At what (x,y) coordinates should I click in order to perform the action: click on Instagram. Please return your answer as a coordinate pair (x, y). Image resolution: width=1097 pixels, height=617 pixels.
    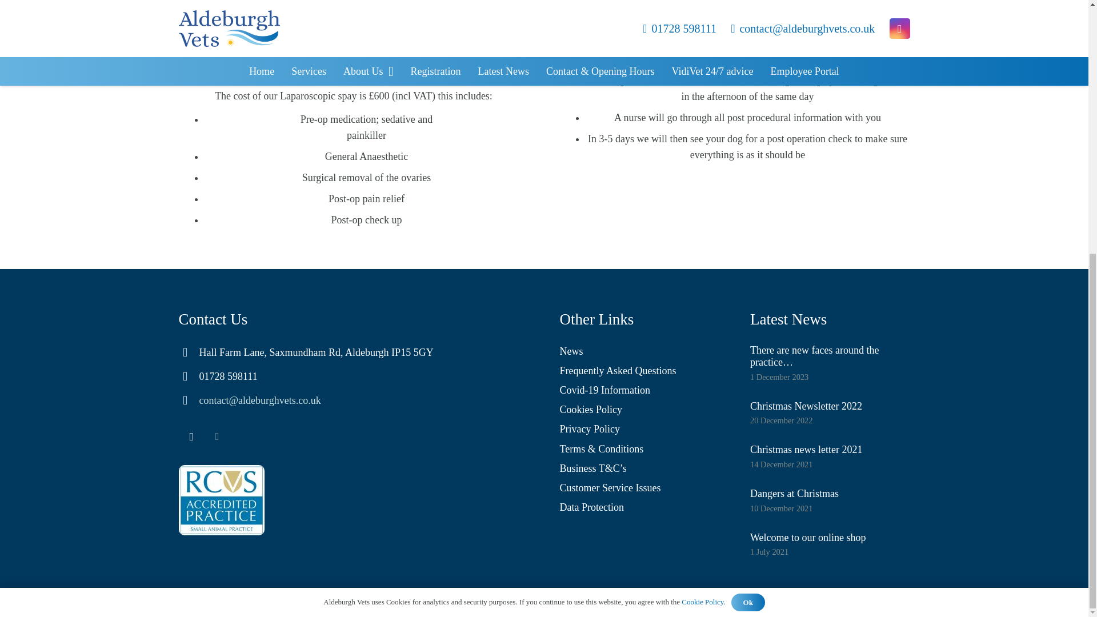
    Looking at the image, I should click on (191, 436).